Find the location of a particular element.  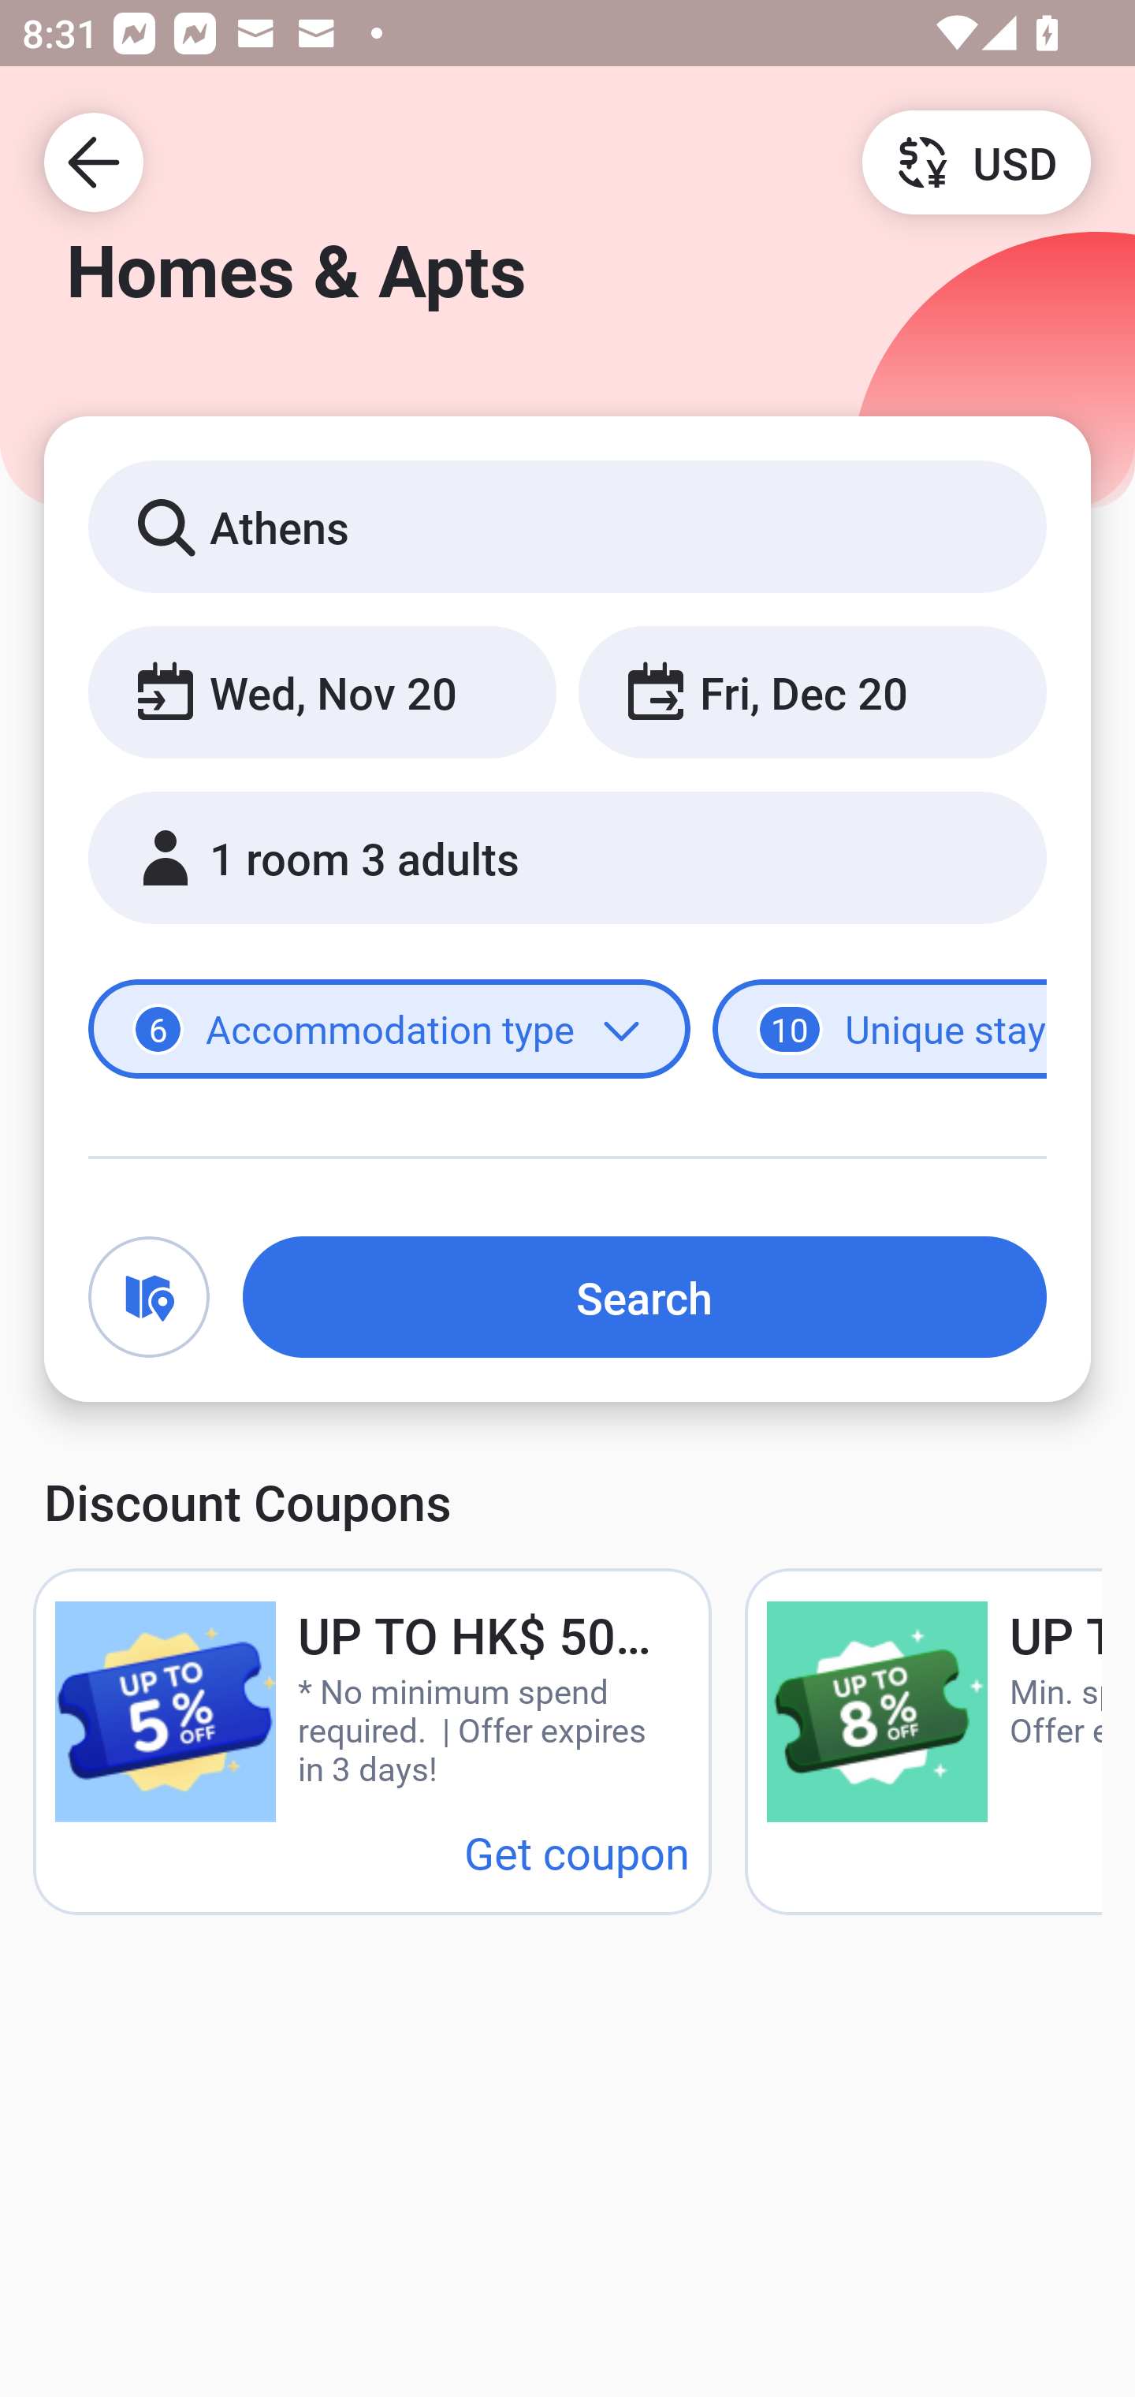

10 Unique stays is located at coordinates (880, 1030).